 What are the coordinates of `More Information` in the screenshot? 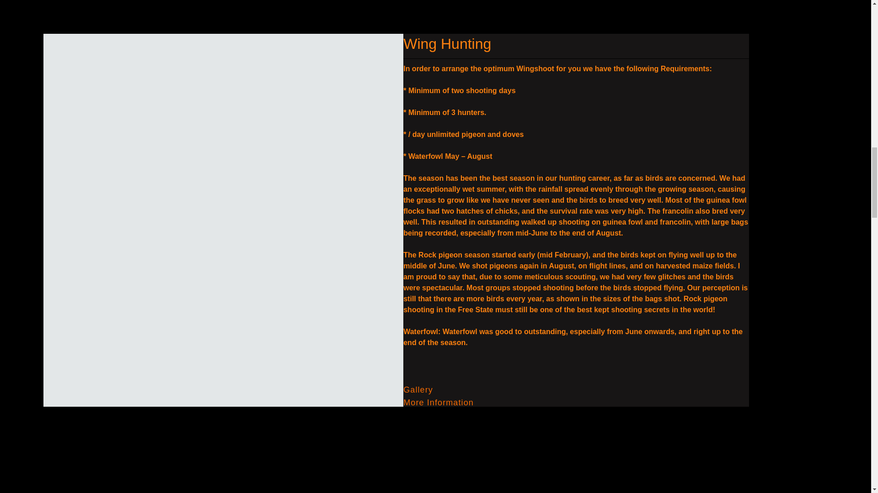 It's located at (438, 403).